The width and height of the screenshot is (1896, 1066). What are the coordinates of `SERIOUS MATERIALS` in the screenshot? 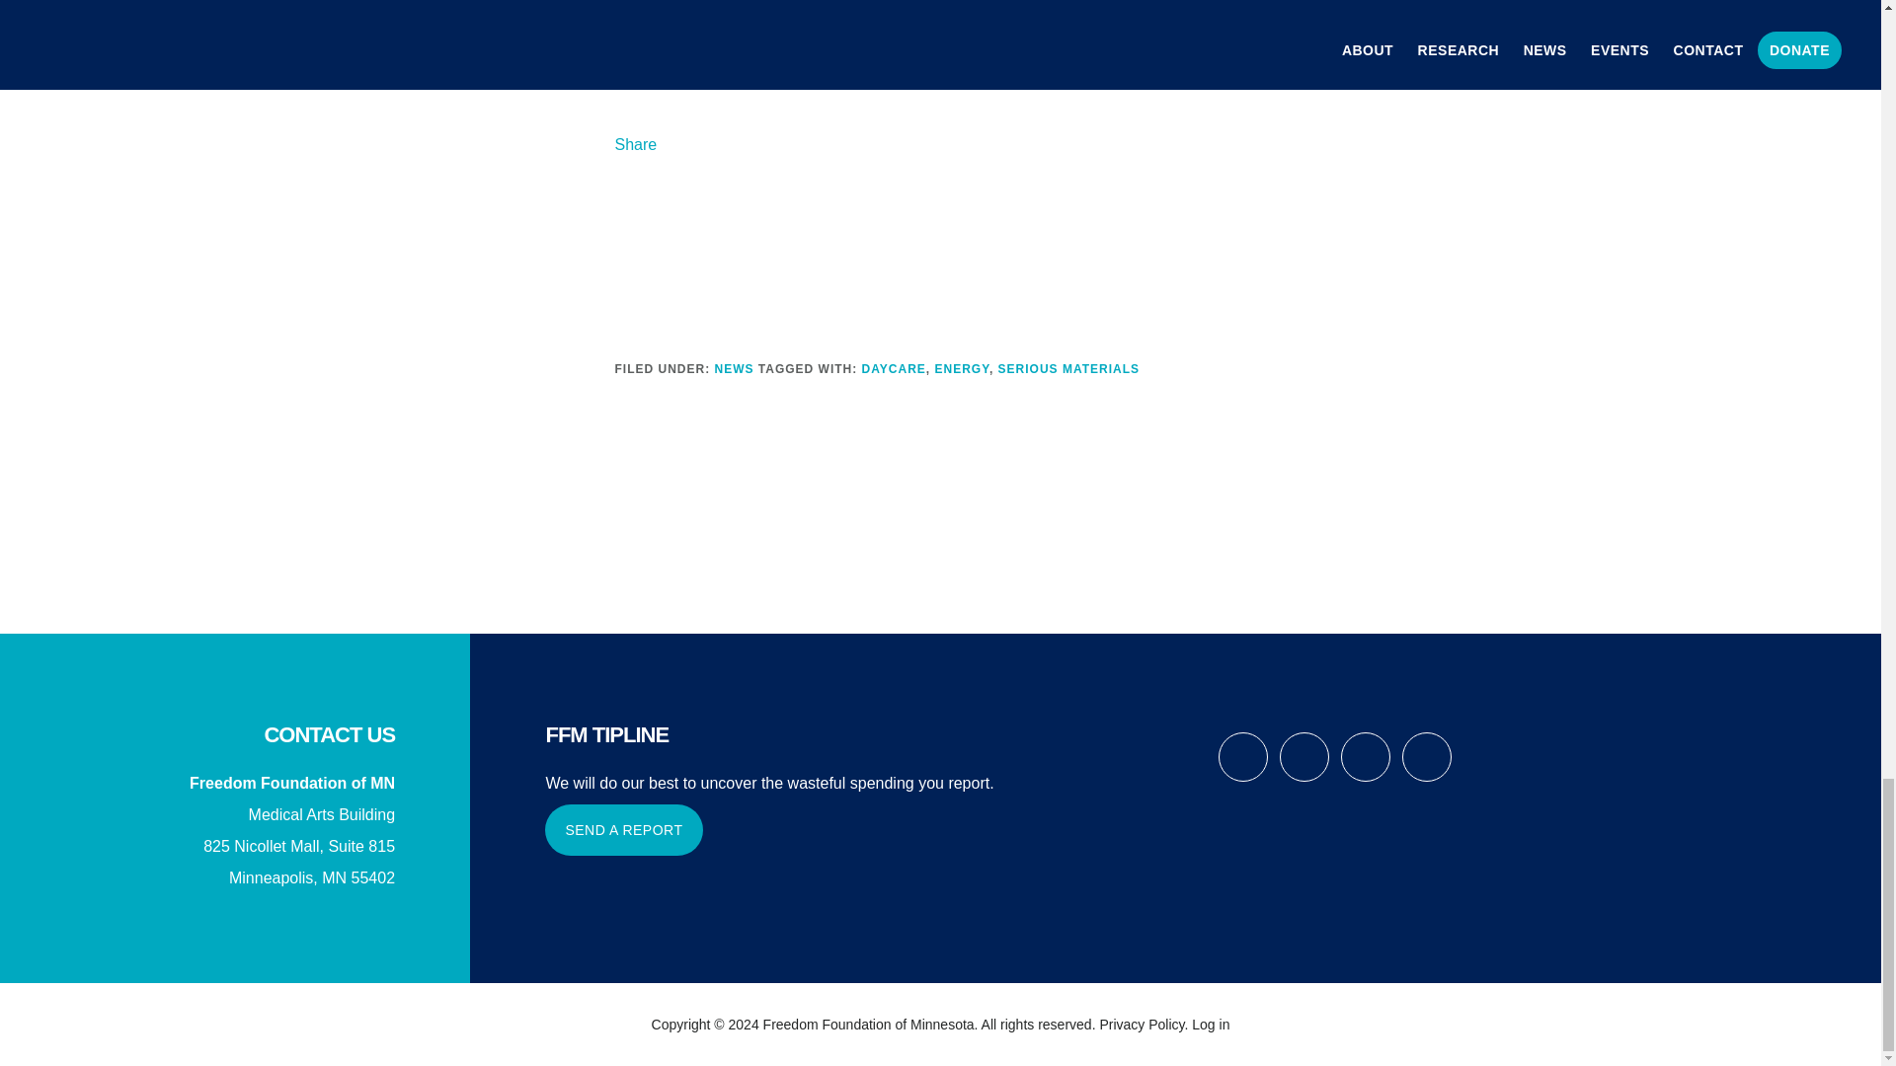 It's located at (1068, 369).